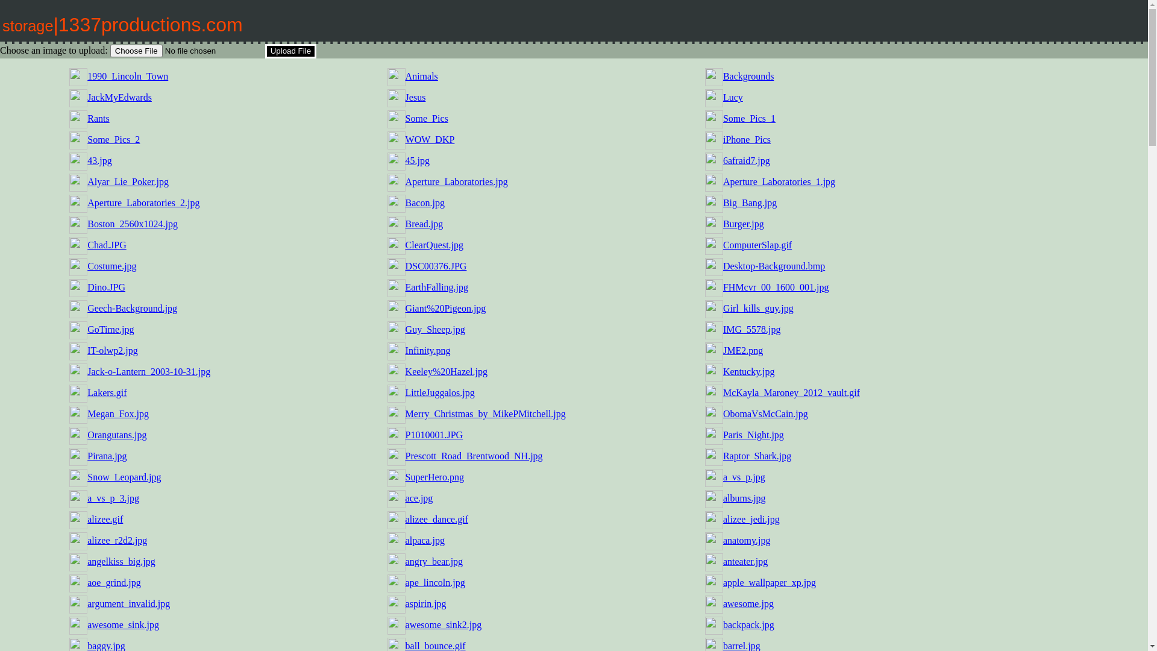  What do you see at coordinates (114, 582) in the screenshot?
I see `aoe_grind.jpg` at bounding box center [114, 582].